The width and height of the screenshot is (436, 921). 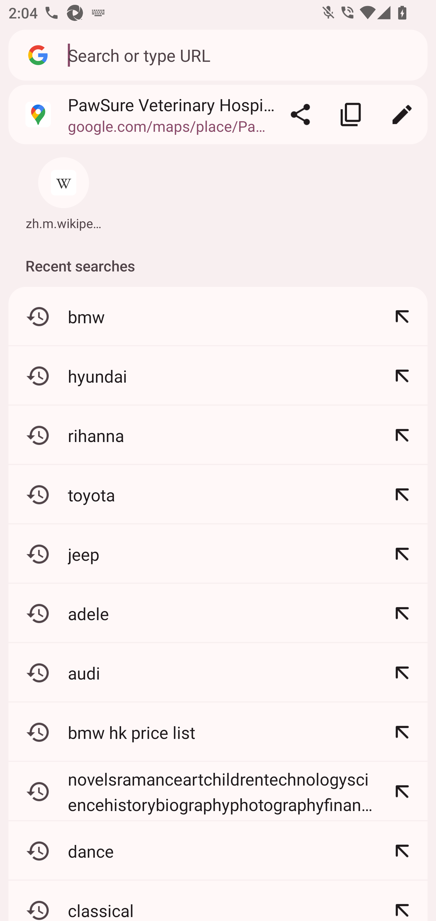 What do you see at coordinates (218, 435) in the screenshot?
I see `rihanna Refine: rihanna` at bounding box center [218, 435].